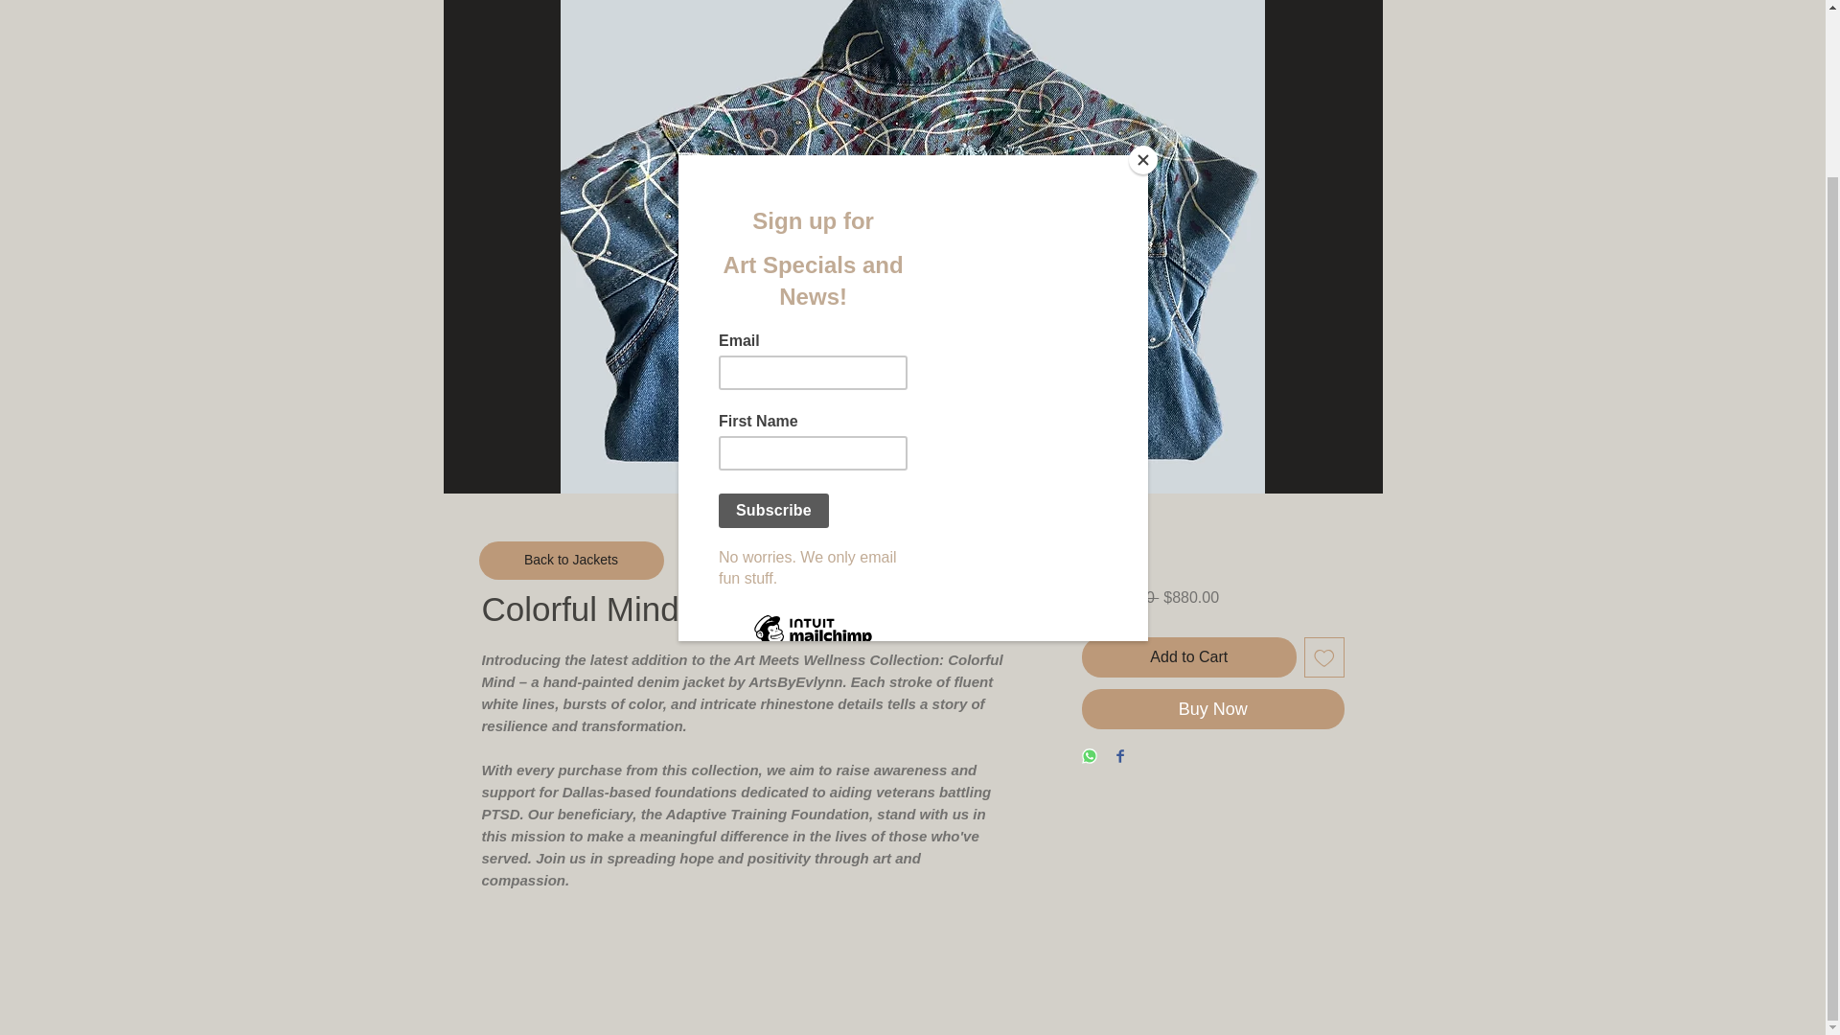 The width and height of the screenshot is (1840, 1035). Describe the element at coordinates (1188, 657) in the screenshot. I see `Add to Cart` at that location.